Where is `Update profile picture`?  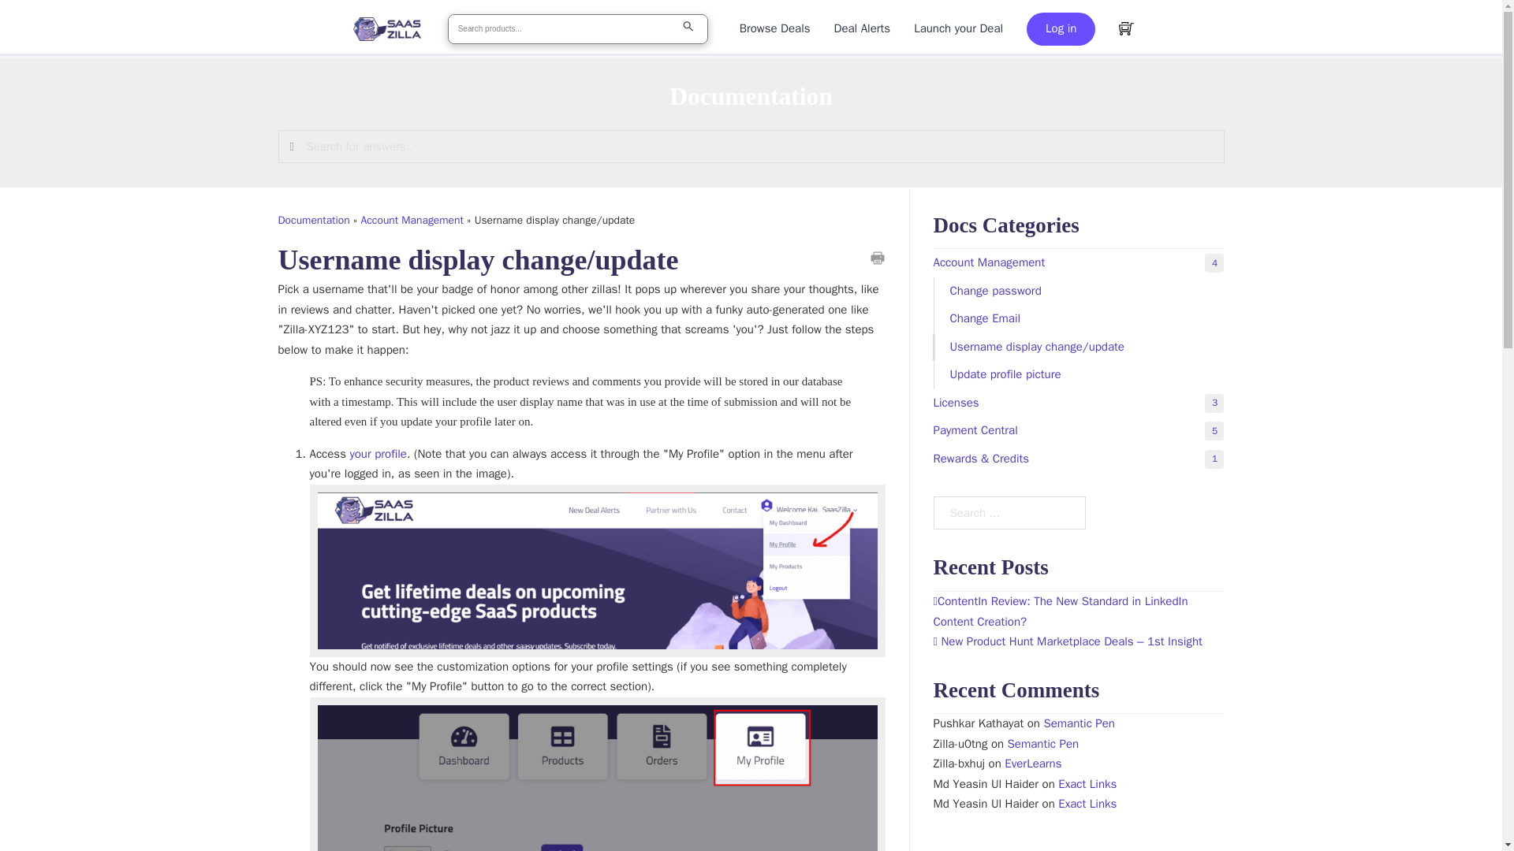 Update profile picture is located at coordinates (692, 29).